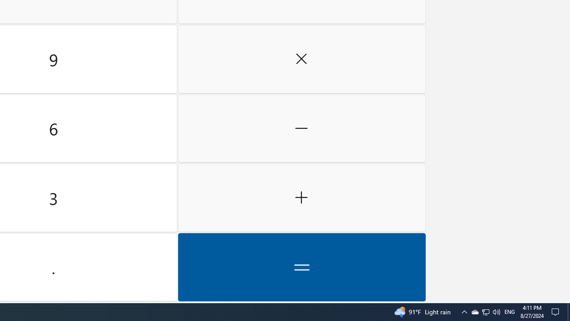 This screenshot has height=321, width=570. I want to click on Tray Input Indicator - English (United States), so click(509, 312).